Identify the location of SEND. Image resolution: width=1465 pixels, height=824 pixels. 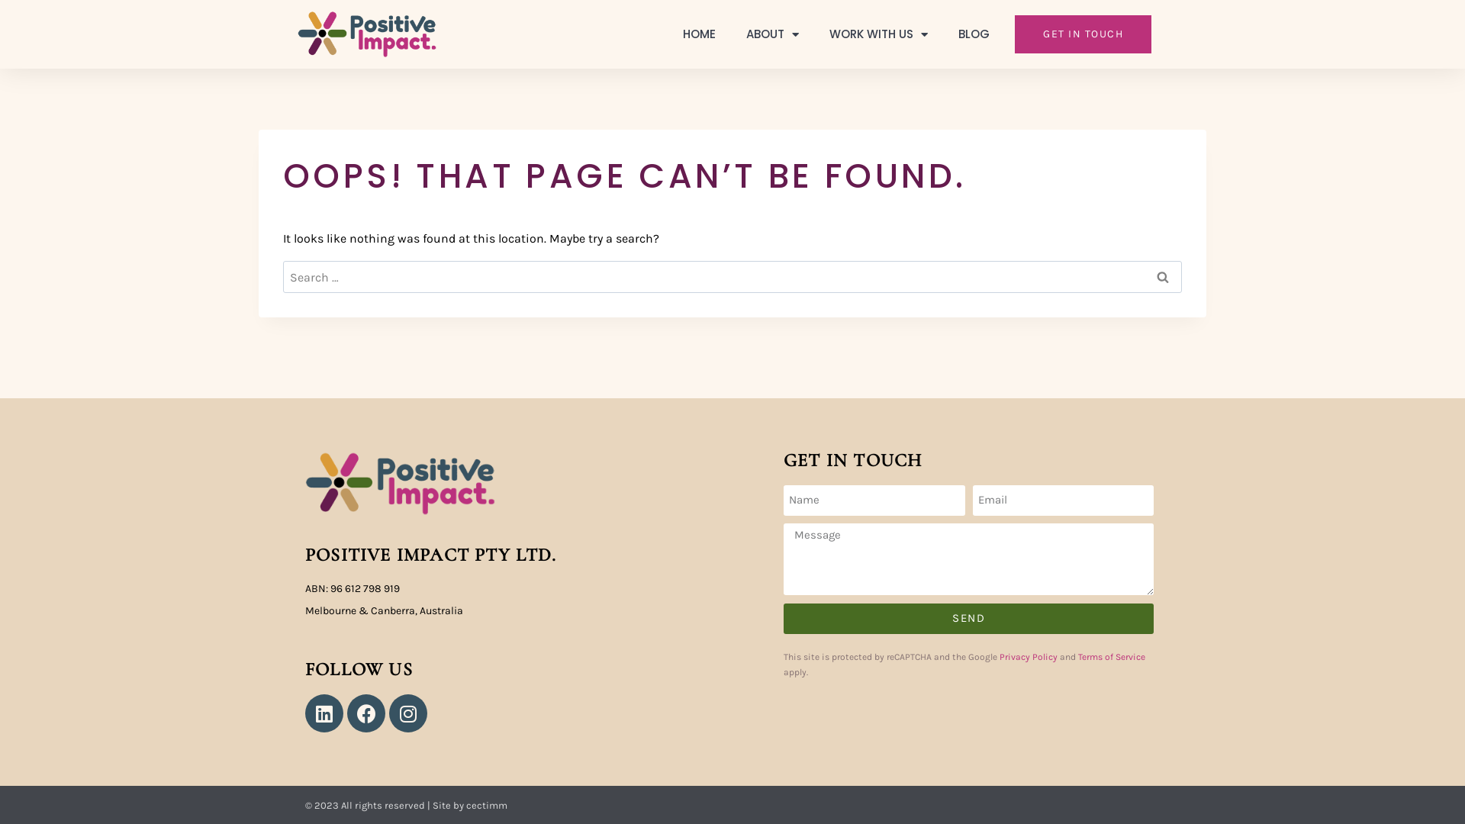
(969, 619).